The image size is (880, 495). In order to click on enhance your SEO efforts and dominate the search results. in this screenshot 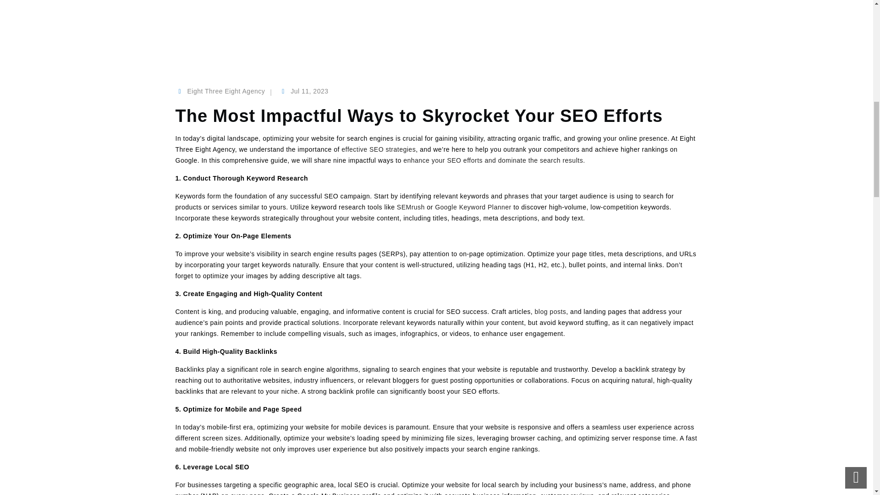, I will do `click(494, 160)`.